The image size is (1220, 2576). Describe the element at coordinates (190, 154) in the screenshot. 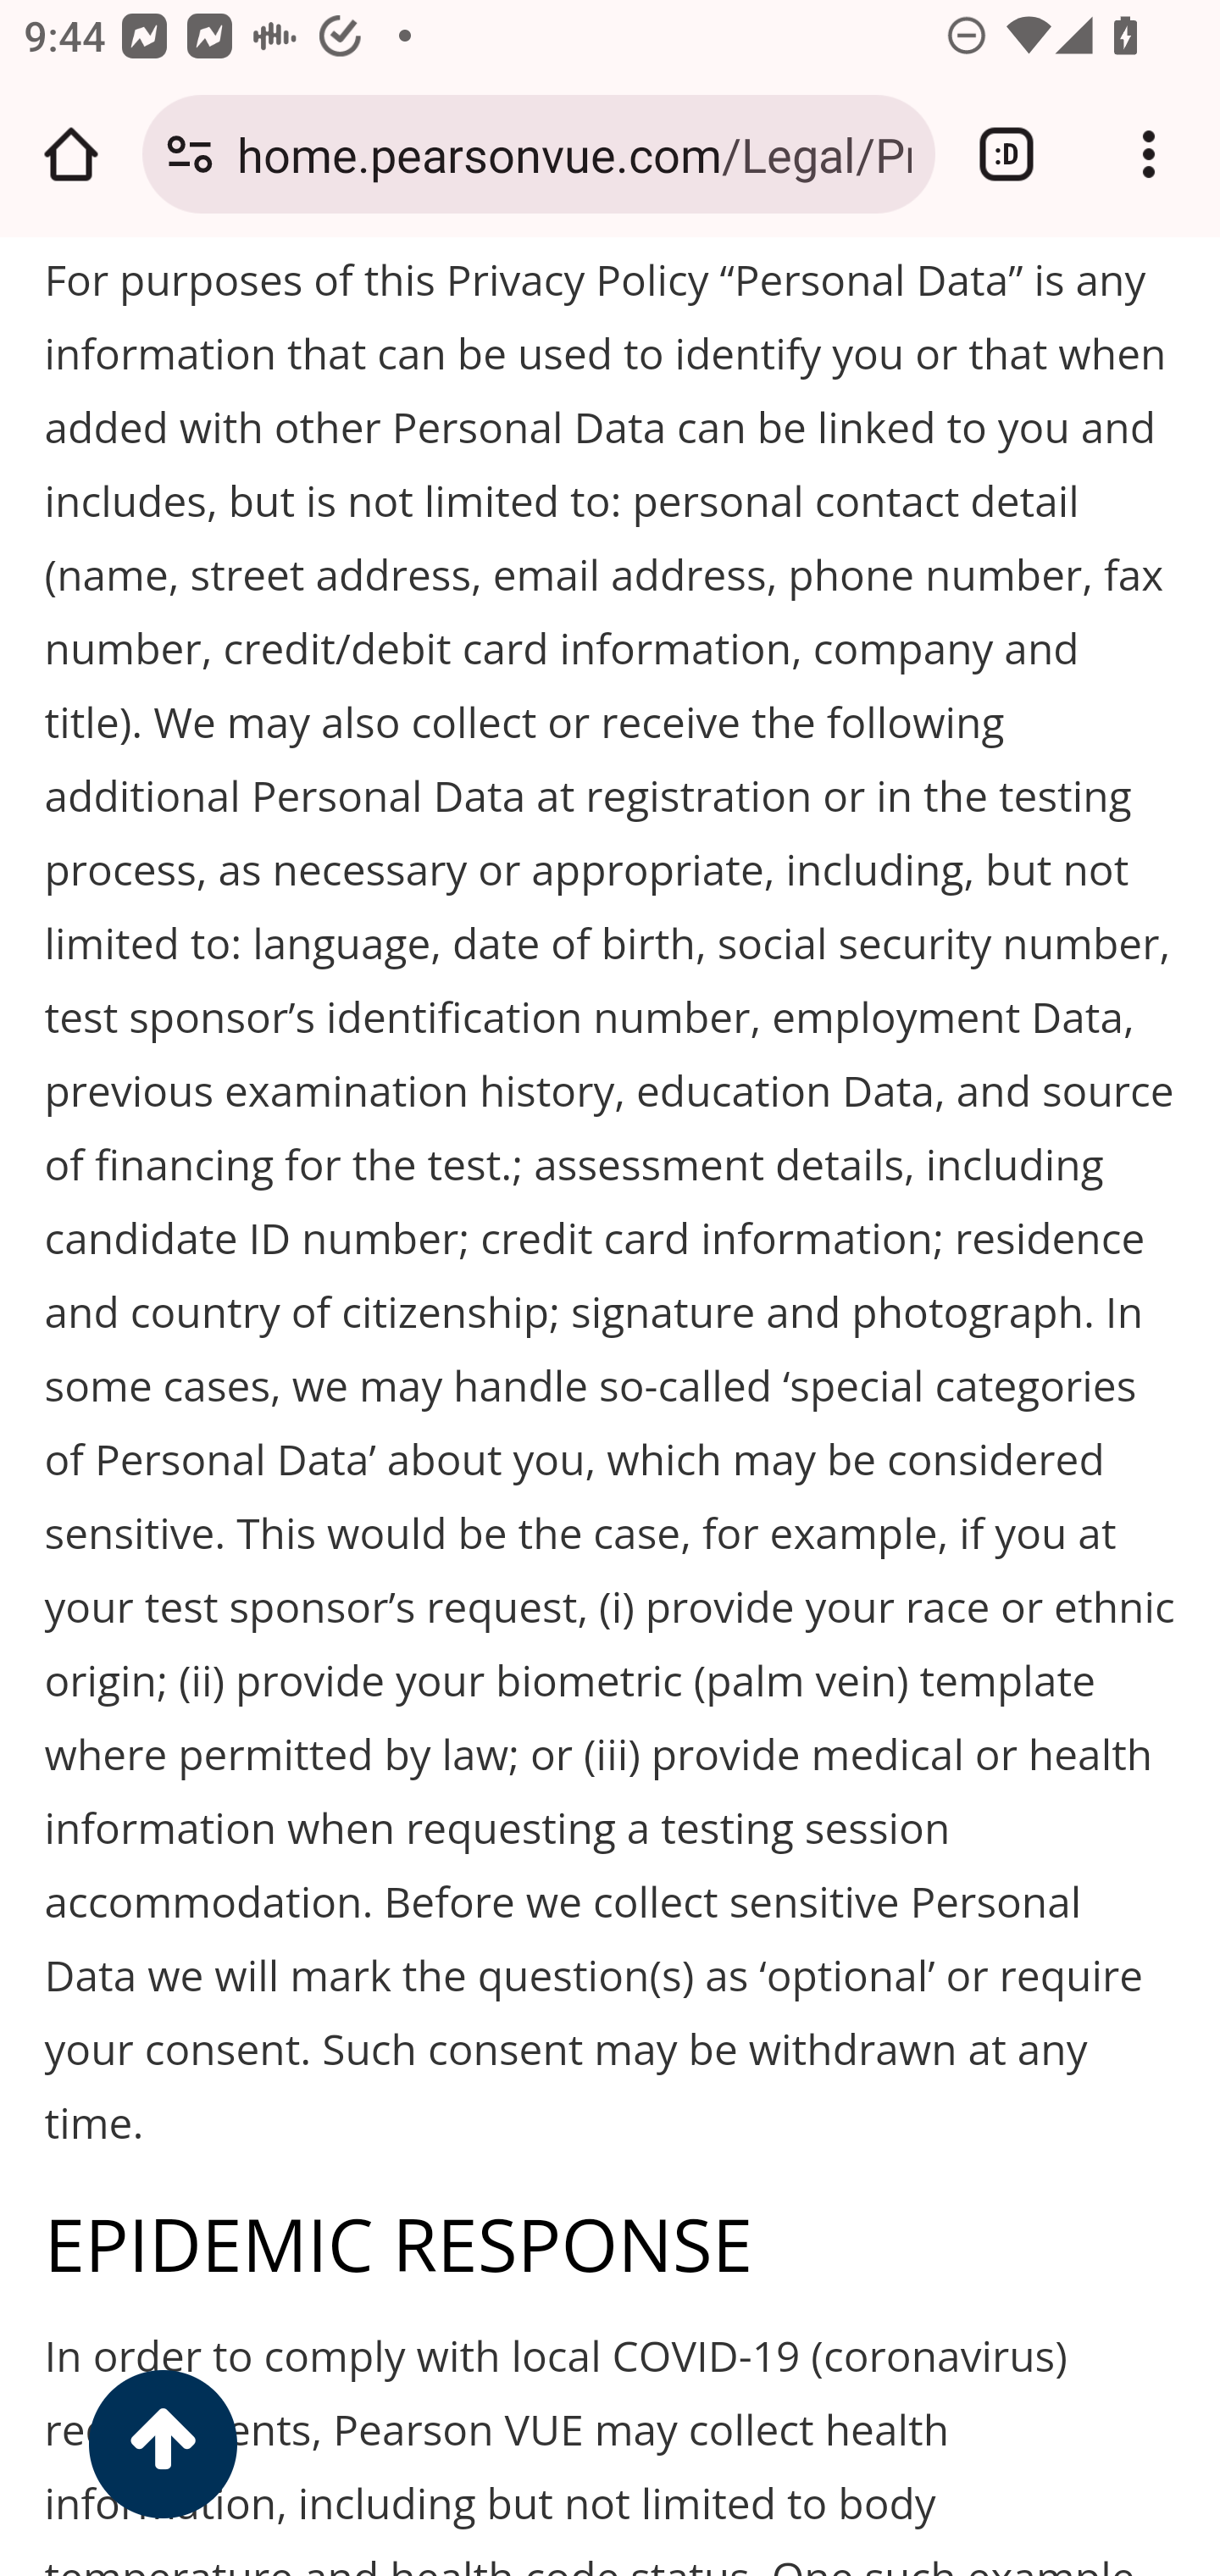

I see `Connection is secure` at that location.